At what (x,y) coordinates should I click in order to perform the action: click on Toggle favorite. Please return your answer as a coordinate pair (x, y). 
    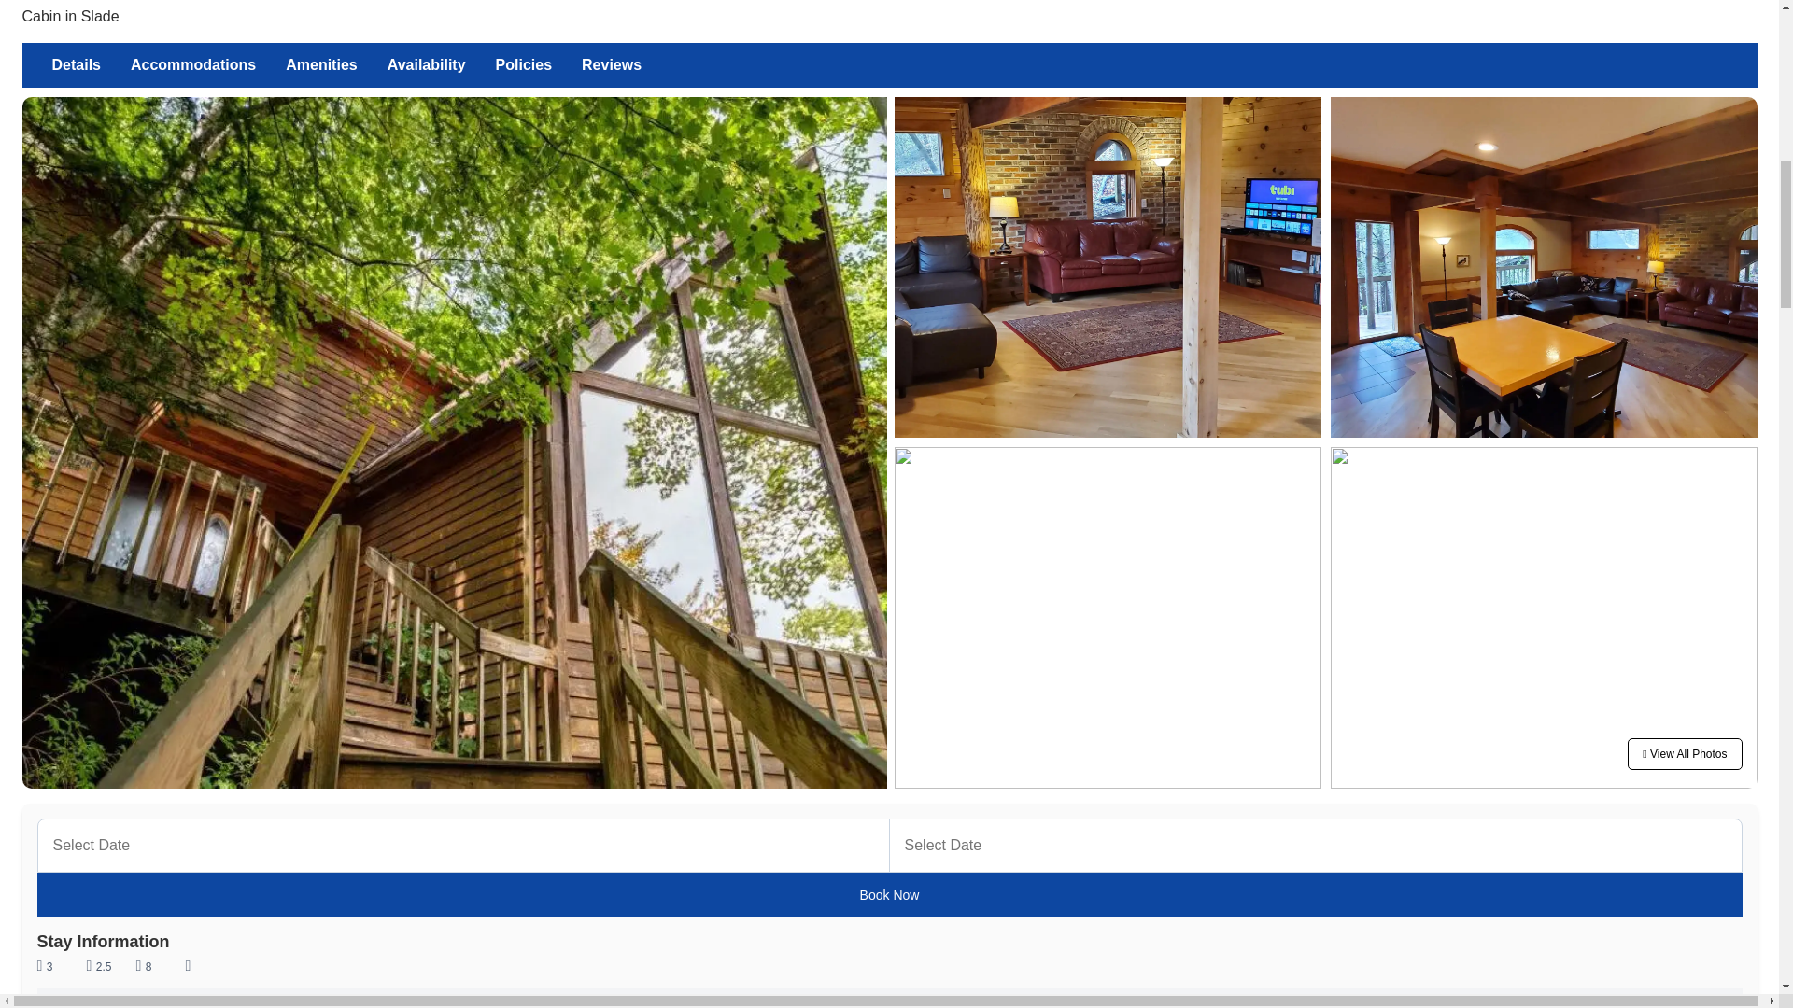
    Looking at the image, I should click on (1685, 754).